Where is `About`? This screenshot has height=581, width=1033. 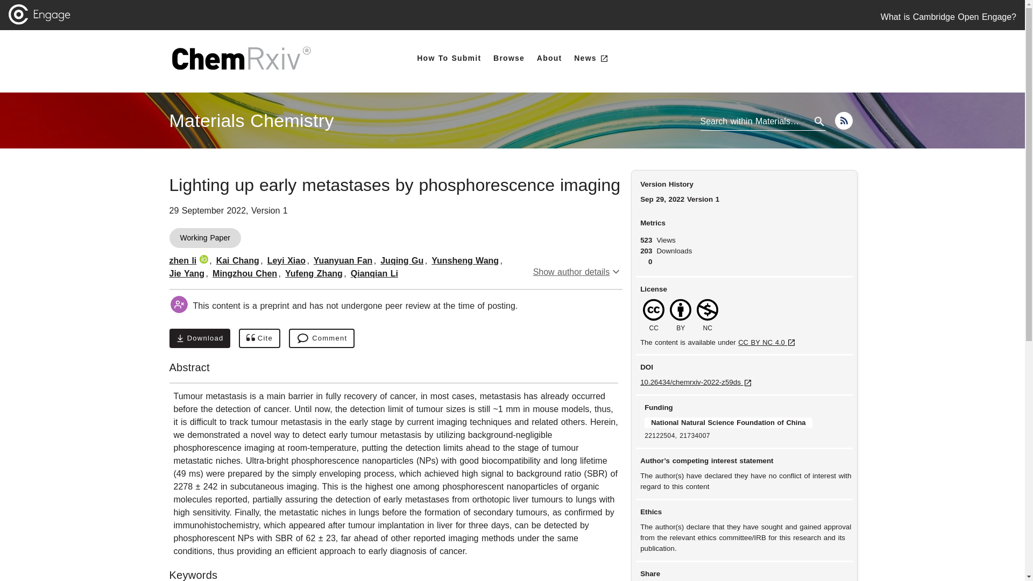 About is located at coordinates (549, 58).